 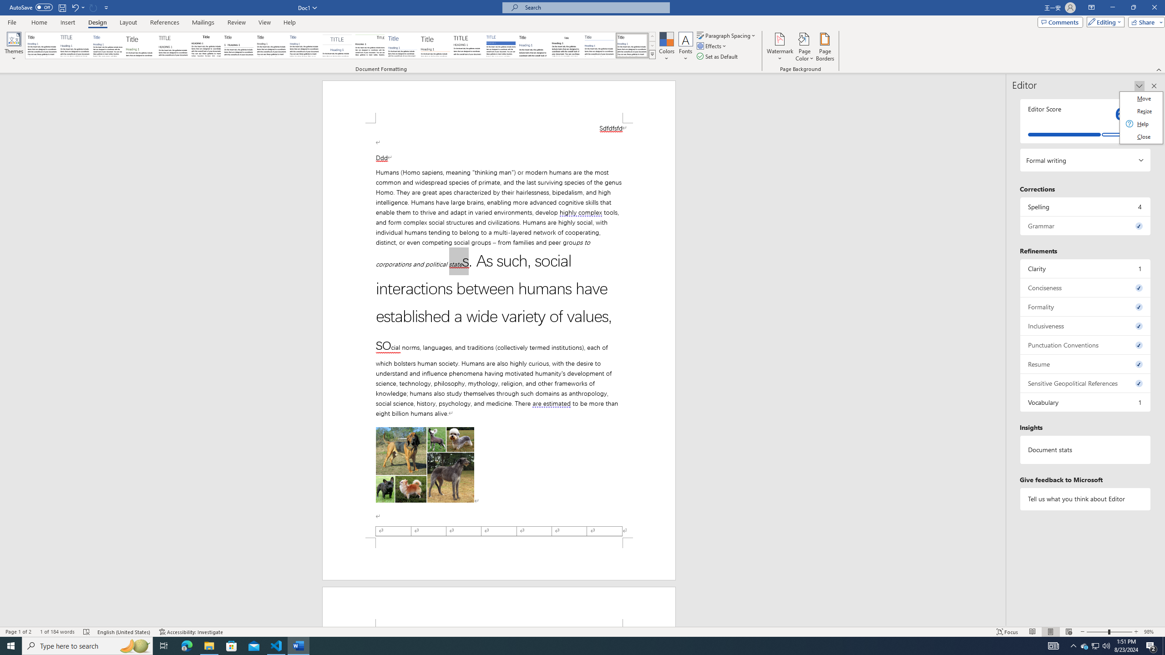 I want to click on Lines (Simple), so click(x=403, y=45).